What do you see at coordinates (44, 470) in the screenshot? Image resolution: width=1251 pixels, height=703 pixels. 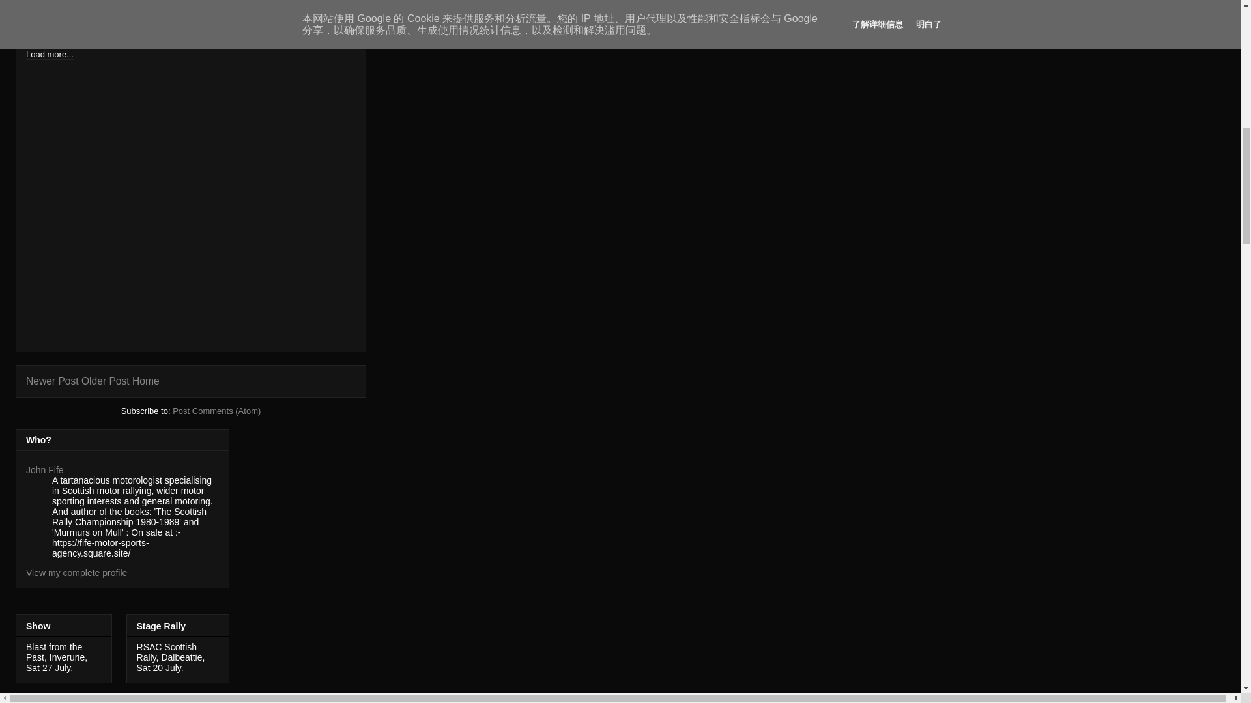 I see `John Fife` at bounding box center [44, 470].